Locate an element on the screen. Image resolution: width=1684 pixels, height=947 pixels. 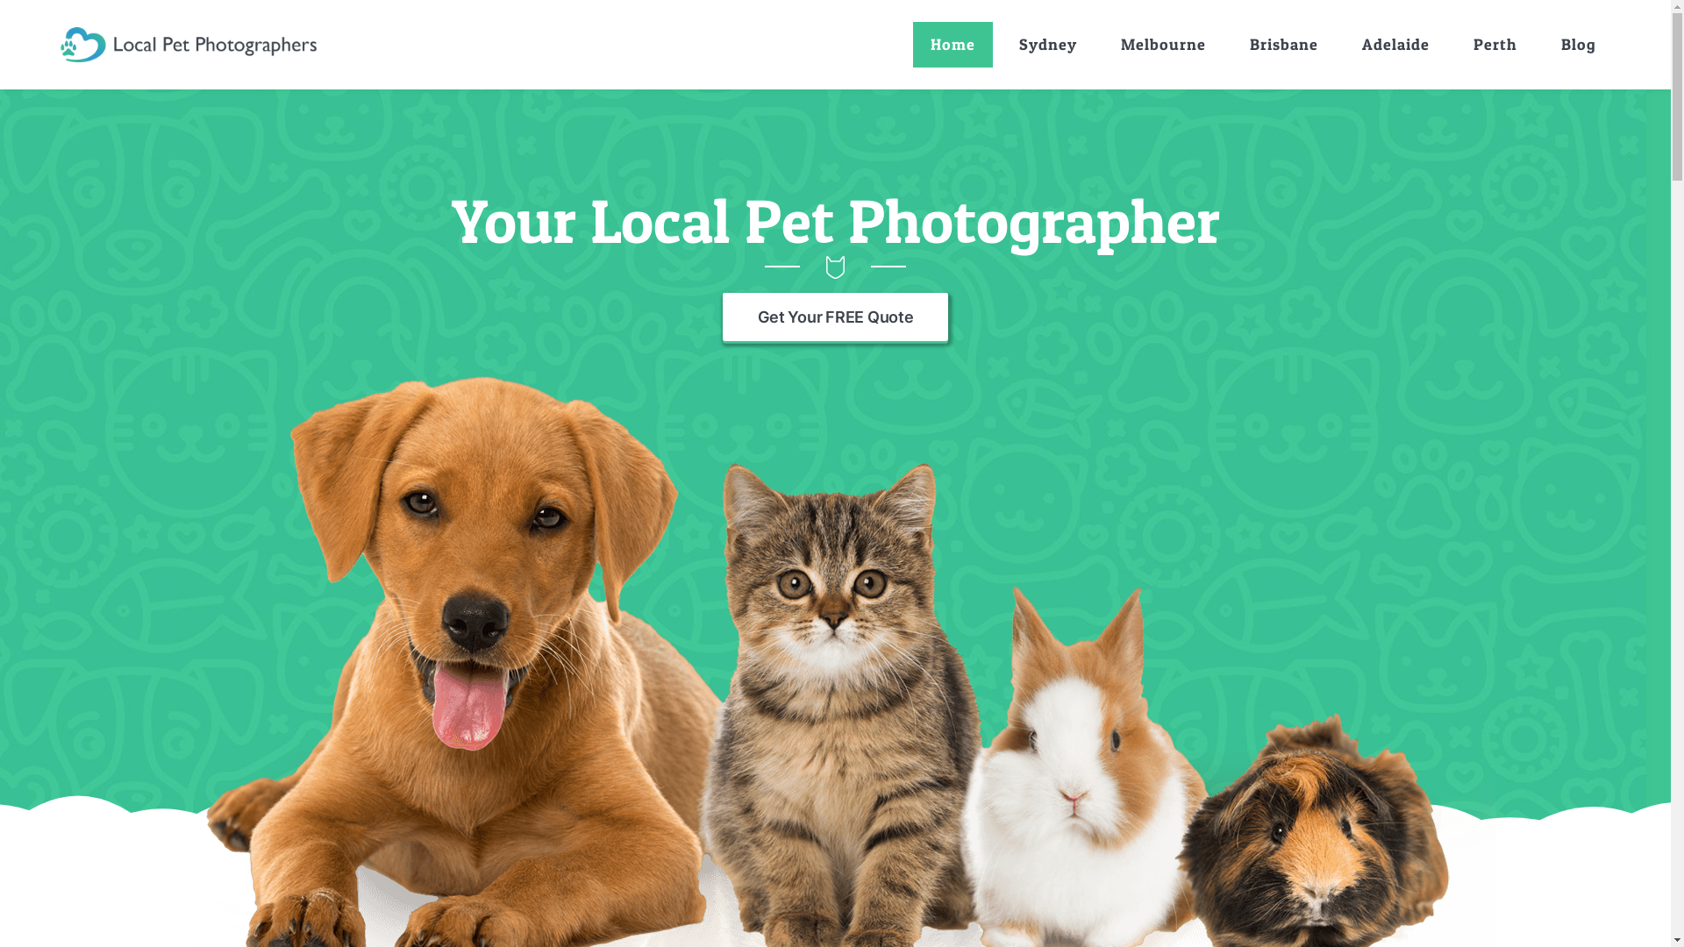
line_separator is located at coordinates (835, 267).